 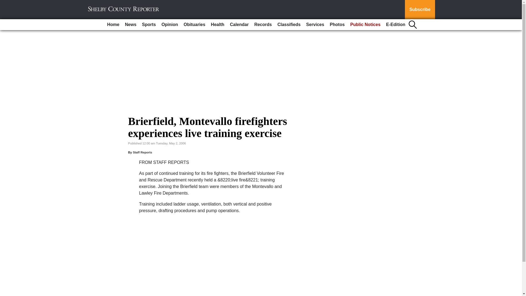 I want to click on Records, so click(x=263, y=25).